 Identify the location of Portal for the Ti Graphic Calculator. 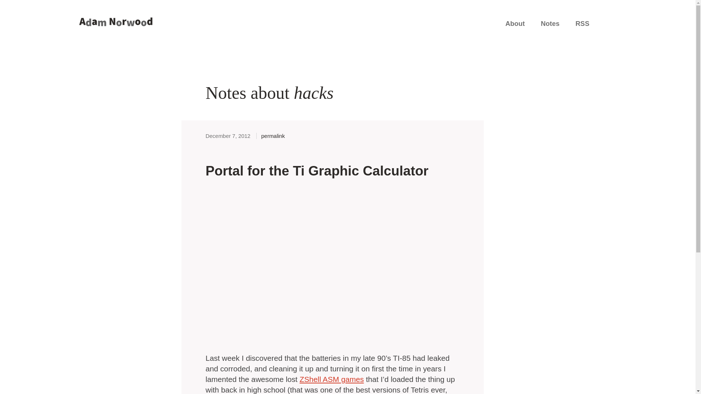
(317, 171).